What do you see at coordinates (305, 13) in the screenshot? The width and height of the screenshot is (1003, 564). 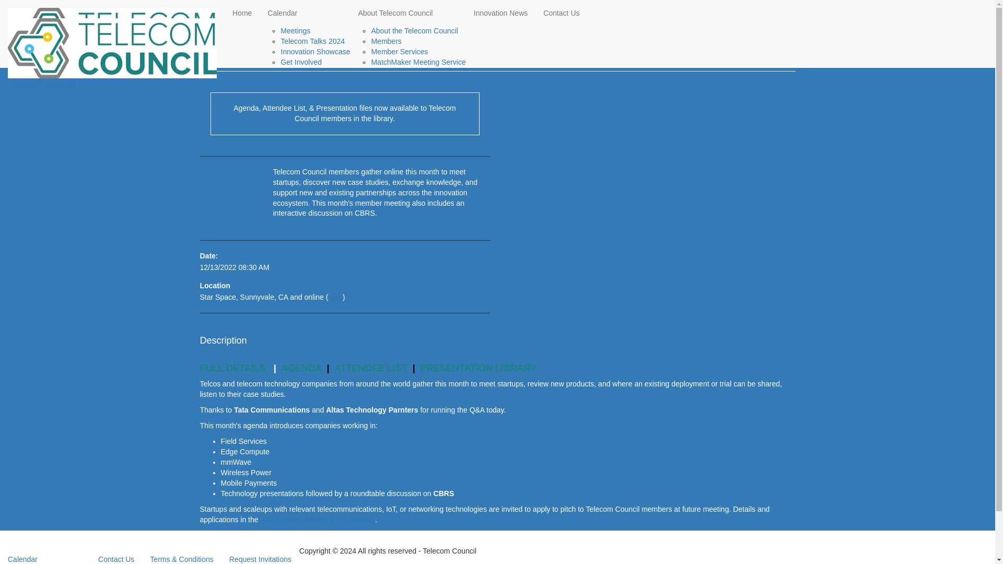 I see `Calendar  ` at bounding box center [305, 13].